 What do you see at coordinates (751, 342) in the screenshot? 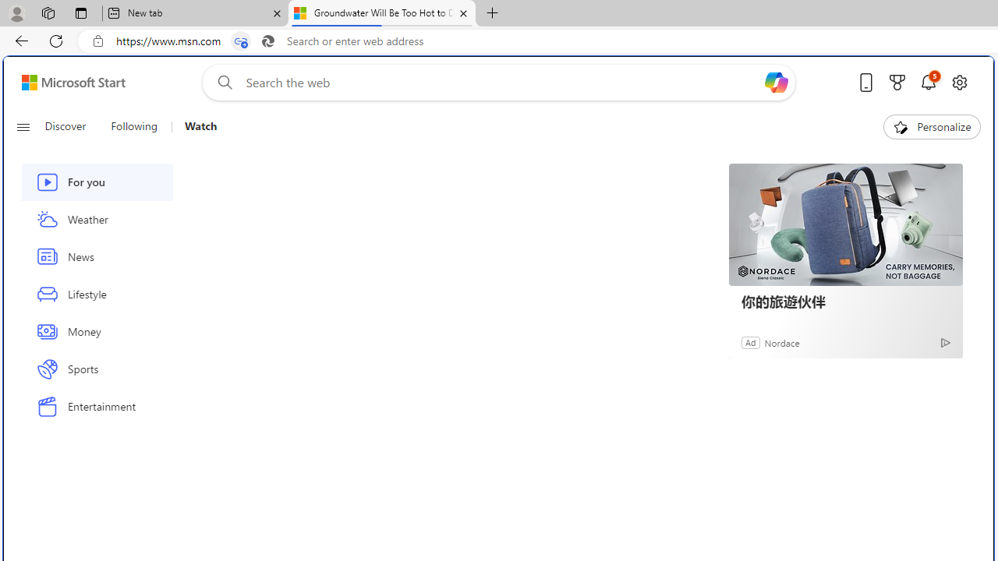
I see `Ad` at bounding box center [751, 342].